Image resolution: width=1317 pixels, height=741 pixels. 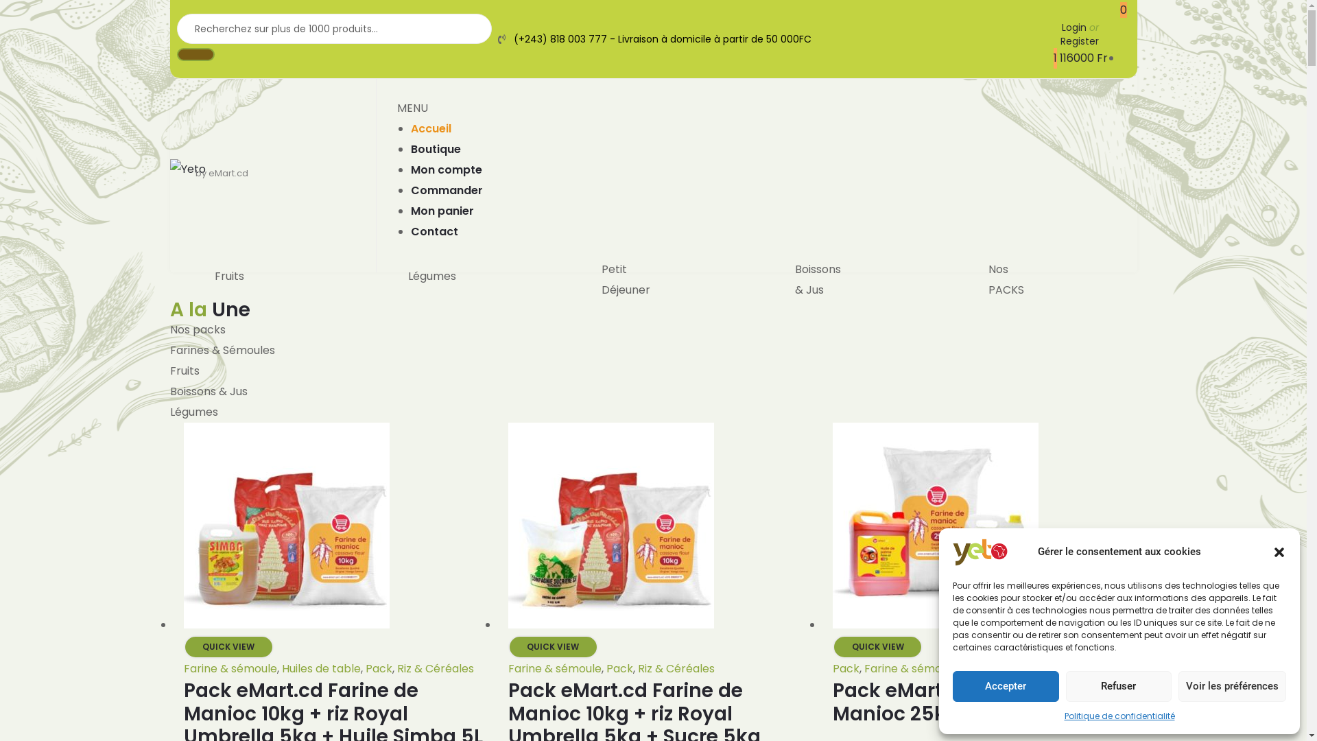 I want to click on Boutique, so click(x=436, y=150).